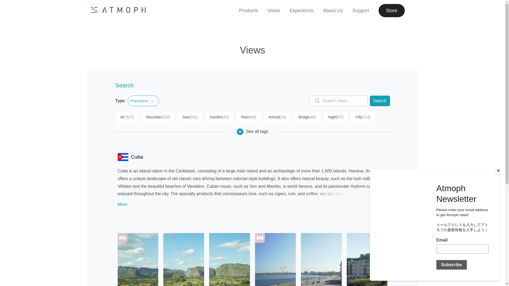  I want to click on Store, so click(391, 11).